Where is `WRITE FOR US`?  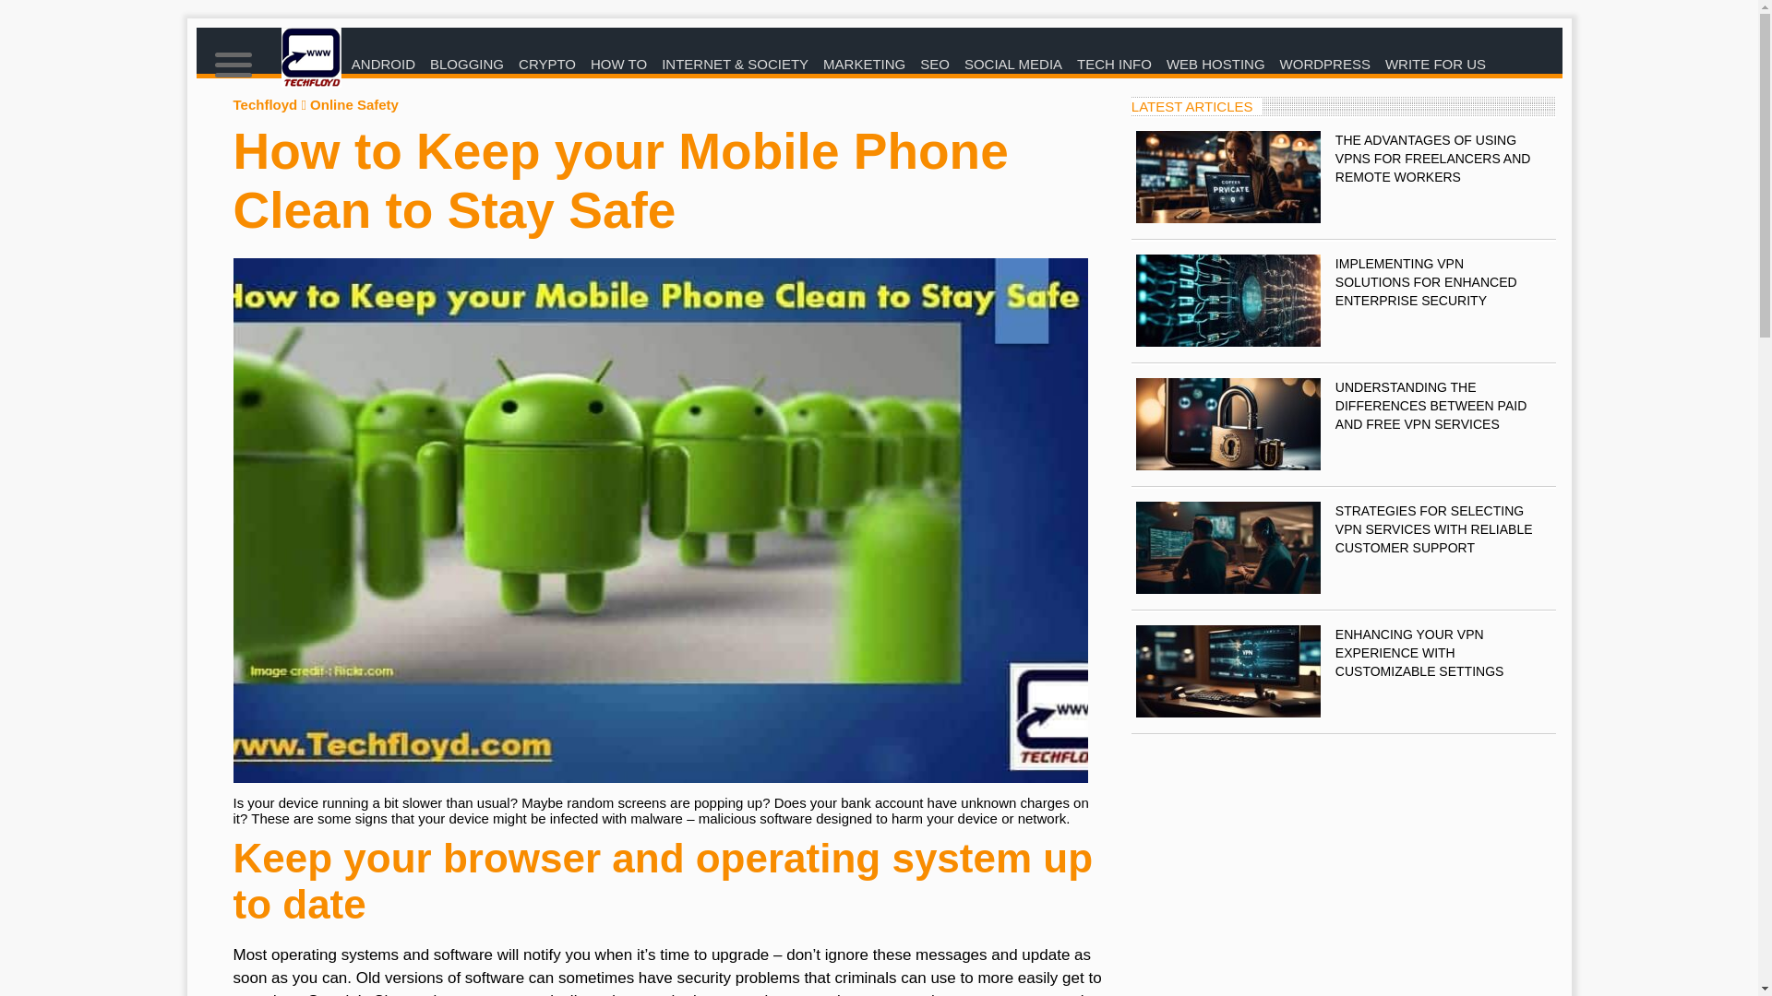 WRITE FOR US is located at coordinates (1436, 65).